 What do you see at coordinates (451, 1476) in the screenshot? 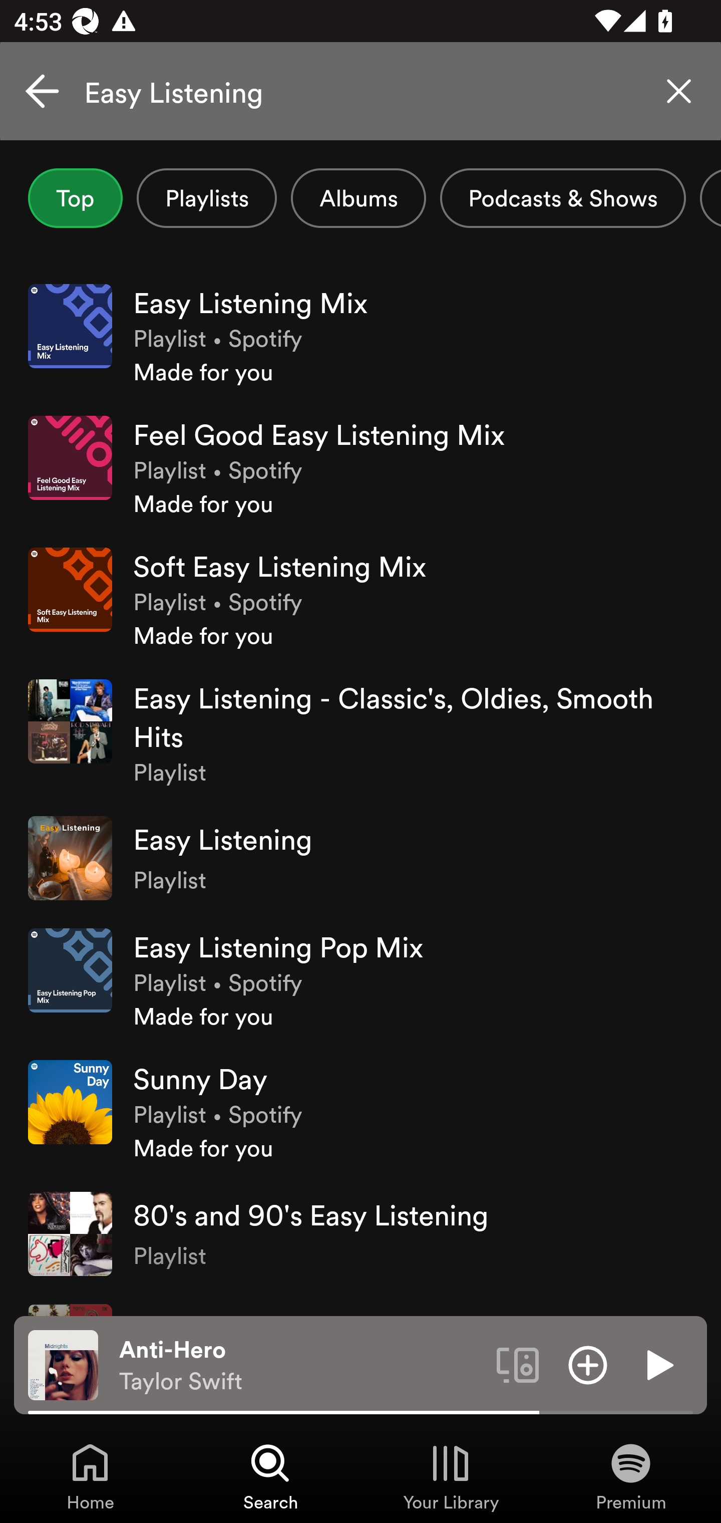
I see `Your Library, Tab 3 of 4 Your Library Your Library` at bounding box center [451, 1476].